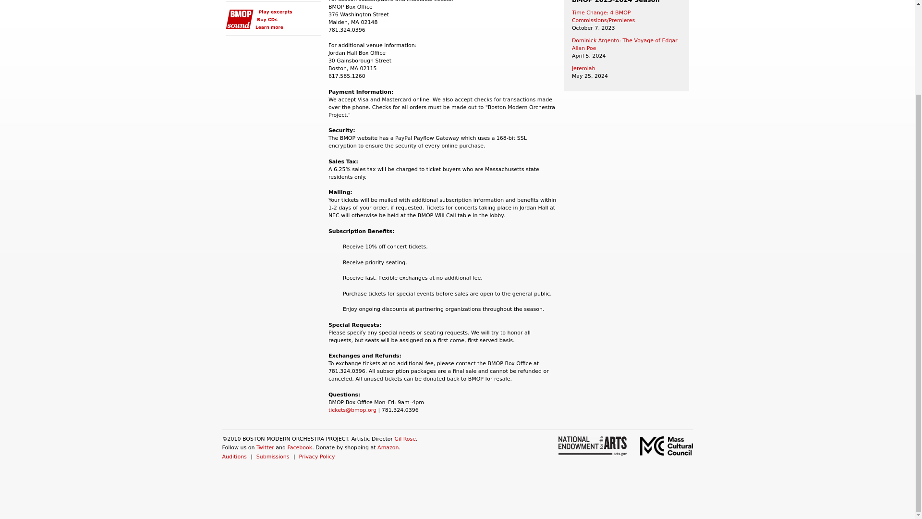  Describe the element at coordinates (300, 447) in the screenshot. I see `Facebook` at that location.